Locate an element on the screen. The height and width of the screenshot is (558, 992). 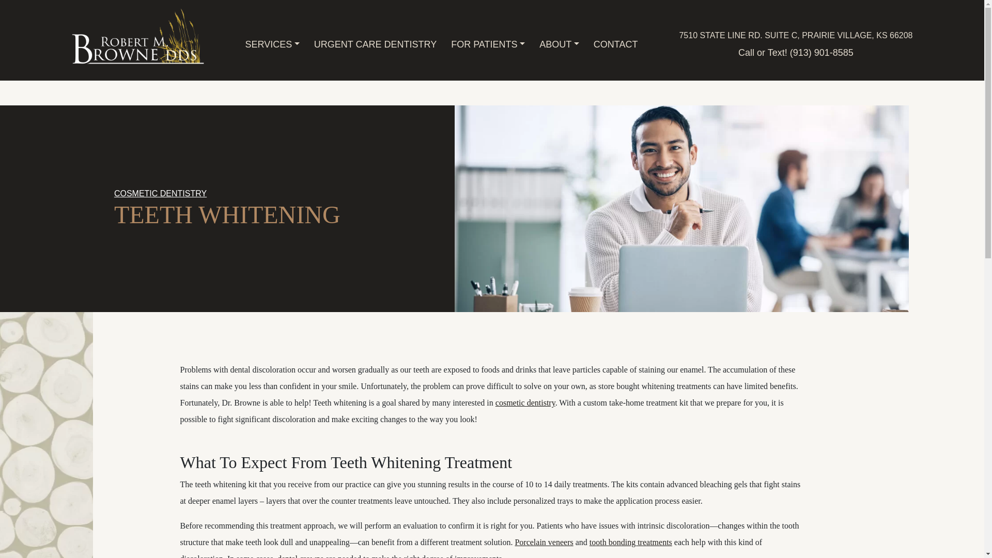
Porcelain veneers is located at coordinates (544, 542).